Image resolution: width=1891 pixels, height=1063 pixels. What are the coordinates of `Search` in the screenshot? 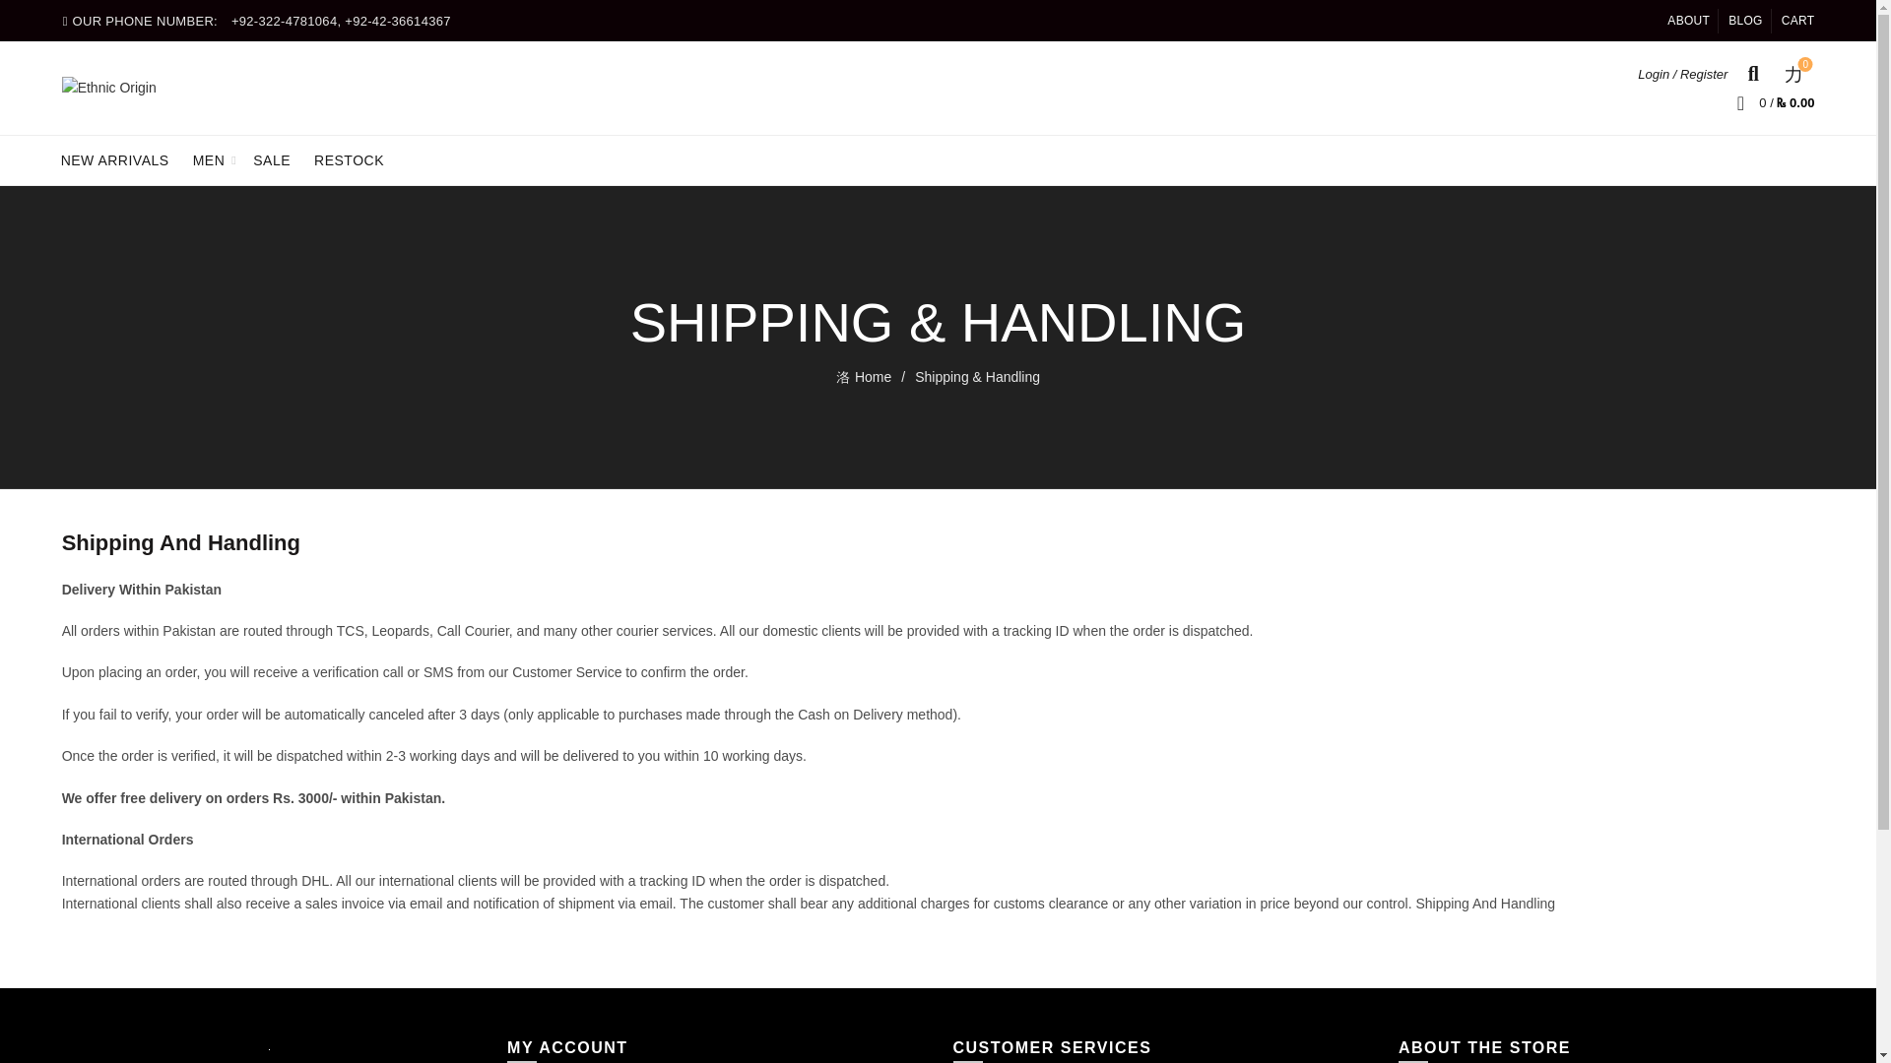 It's located at (1722, 128).